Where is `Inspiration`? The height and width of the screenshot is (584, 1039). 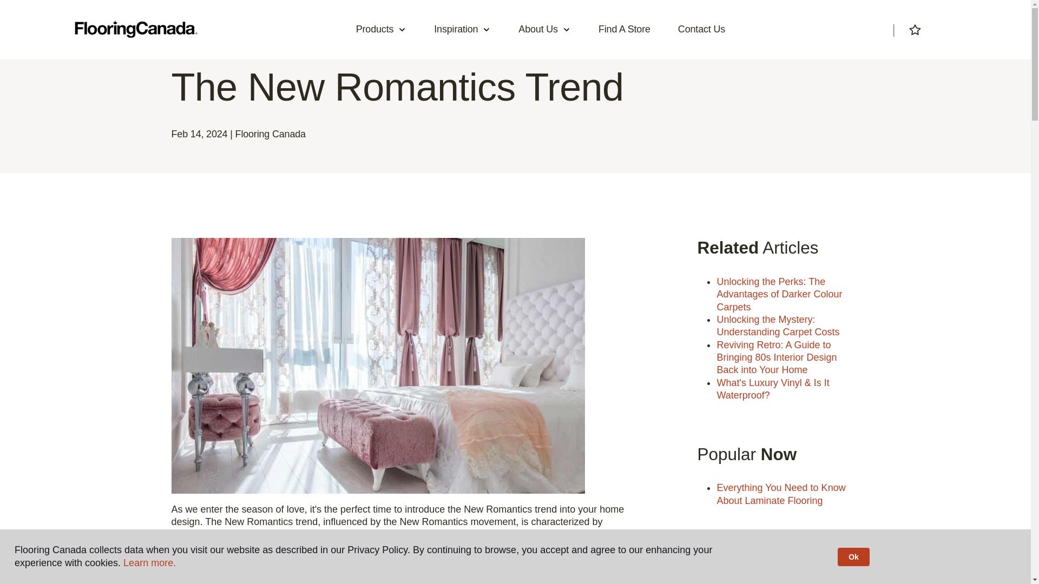 Inspiration is located at coordinates (462, 29).